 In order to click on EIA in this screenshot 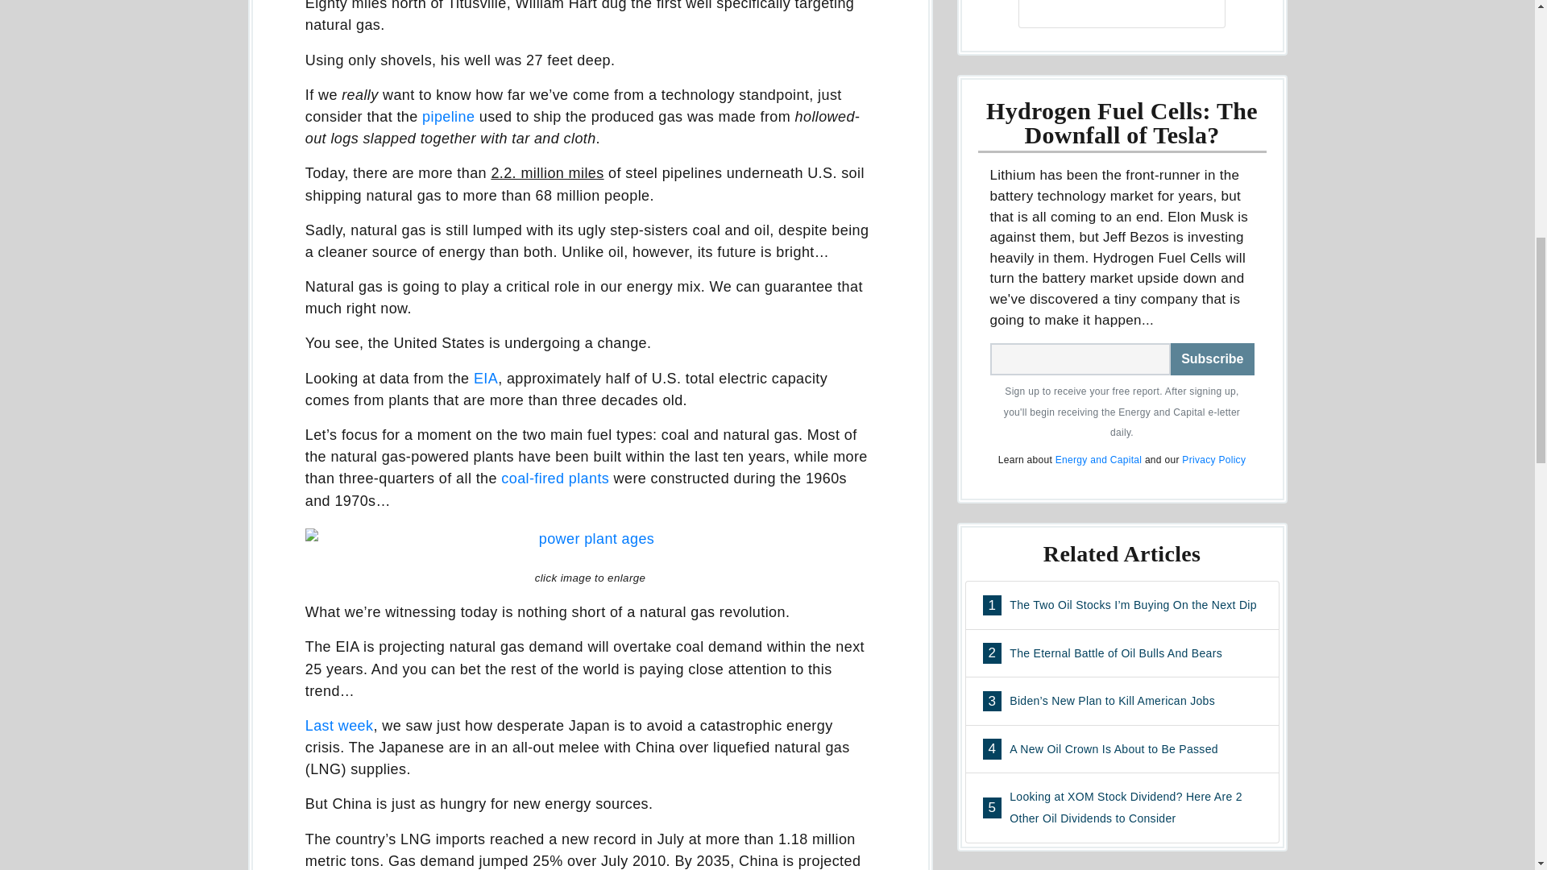, I will do `click(485, 379)`.